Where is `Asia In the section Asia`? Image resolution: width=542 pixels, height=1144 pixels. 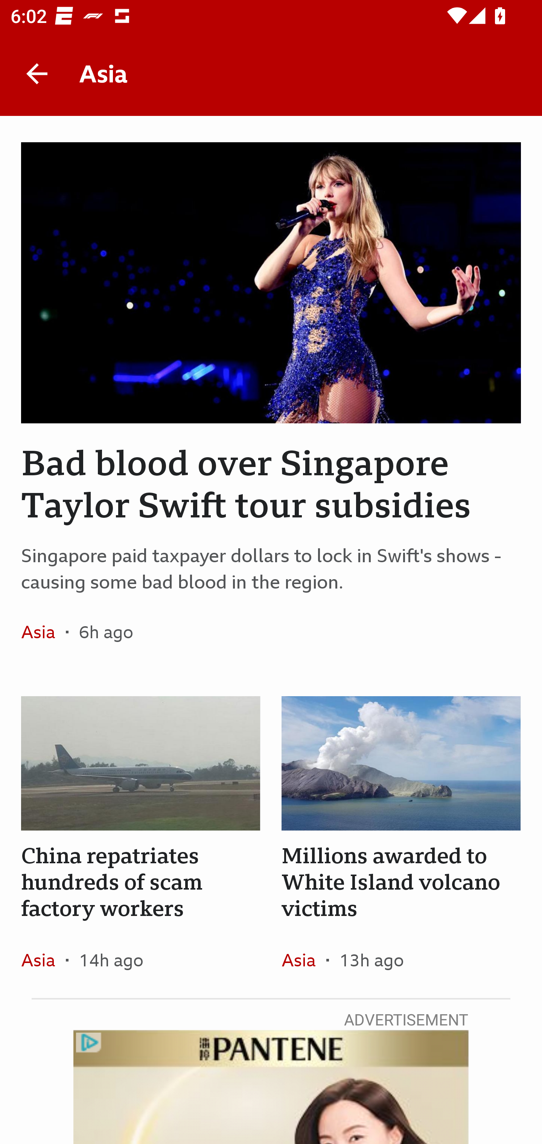 Asia In the section Asia is located at coordinates (44, 960).